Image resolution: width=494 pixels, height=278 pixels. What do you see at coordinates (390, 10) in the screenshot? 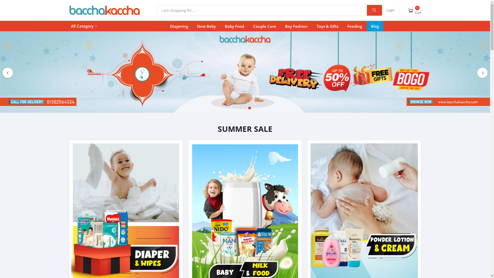
I see `Login` at bounding box center [390, 10].